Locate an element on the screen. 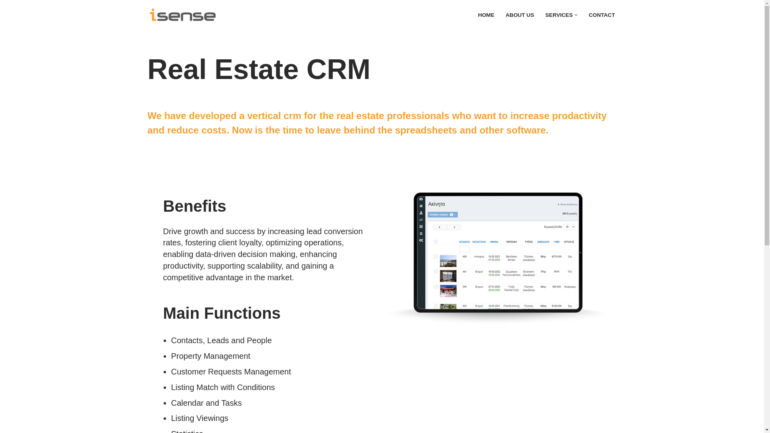 The height and width of the screenshot is (433, 770). SERVICES is located at coordinates (559, 14).